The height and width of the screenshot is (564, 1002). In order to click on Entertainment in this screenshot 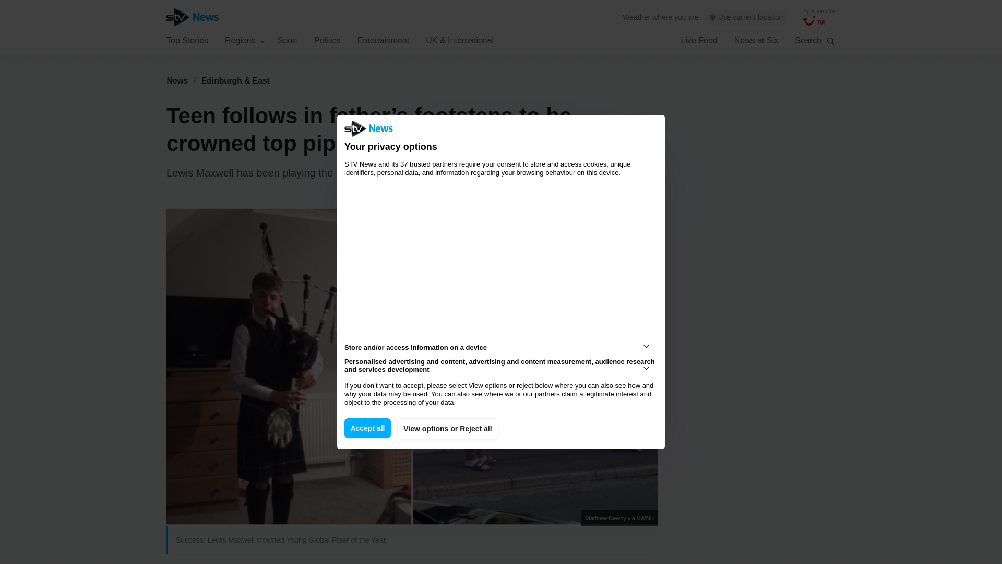, I will do `click(384, 40)`.